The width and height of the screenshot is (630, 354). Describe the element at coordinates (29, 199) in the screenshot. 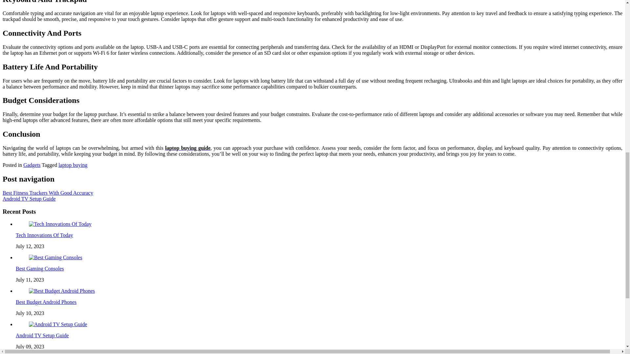

I see `Android TV Setup Guide` at that location.